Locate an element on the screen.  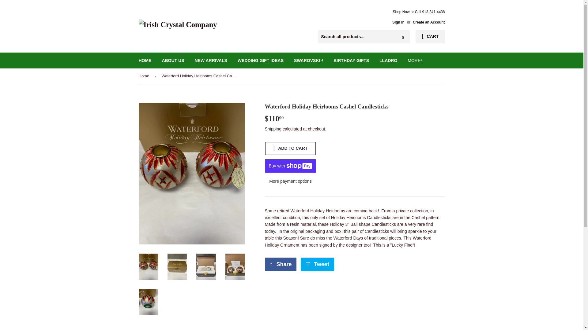
CART is located at coordinates (430, 37).